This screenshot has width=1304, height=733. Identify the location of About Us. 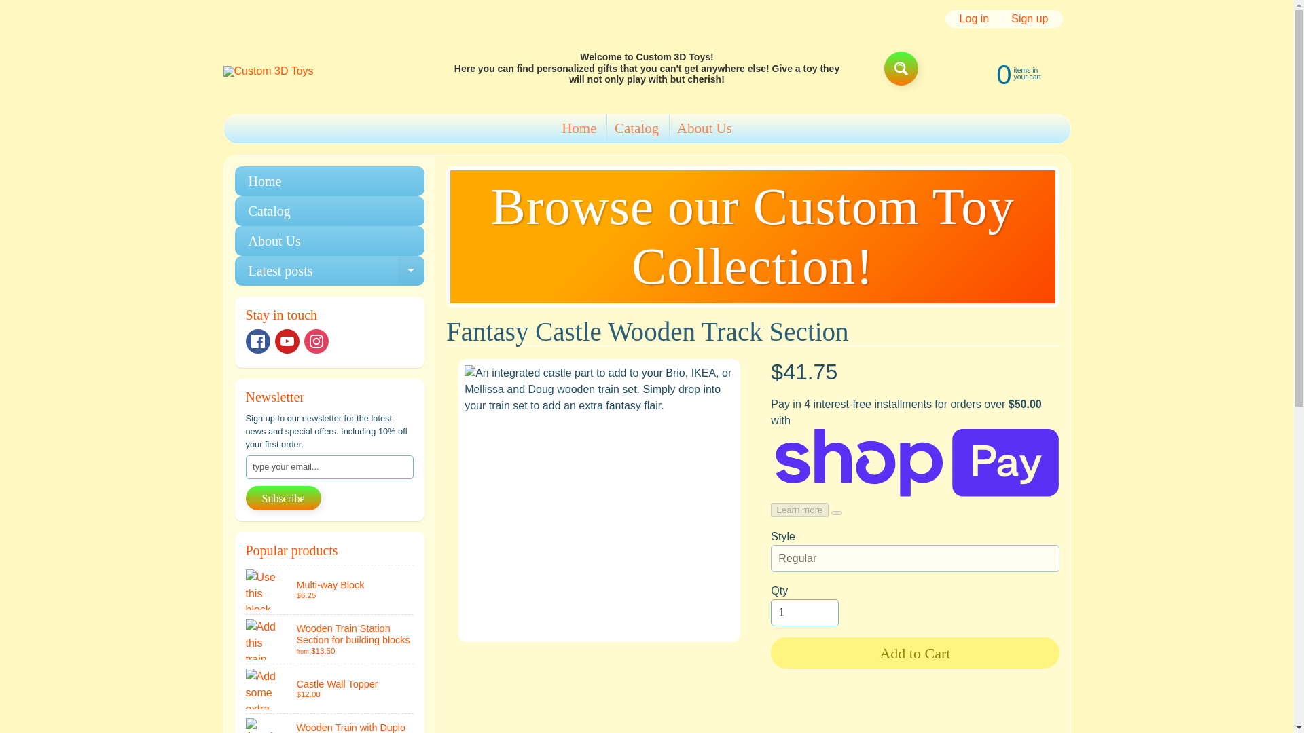
(704, 128).